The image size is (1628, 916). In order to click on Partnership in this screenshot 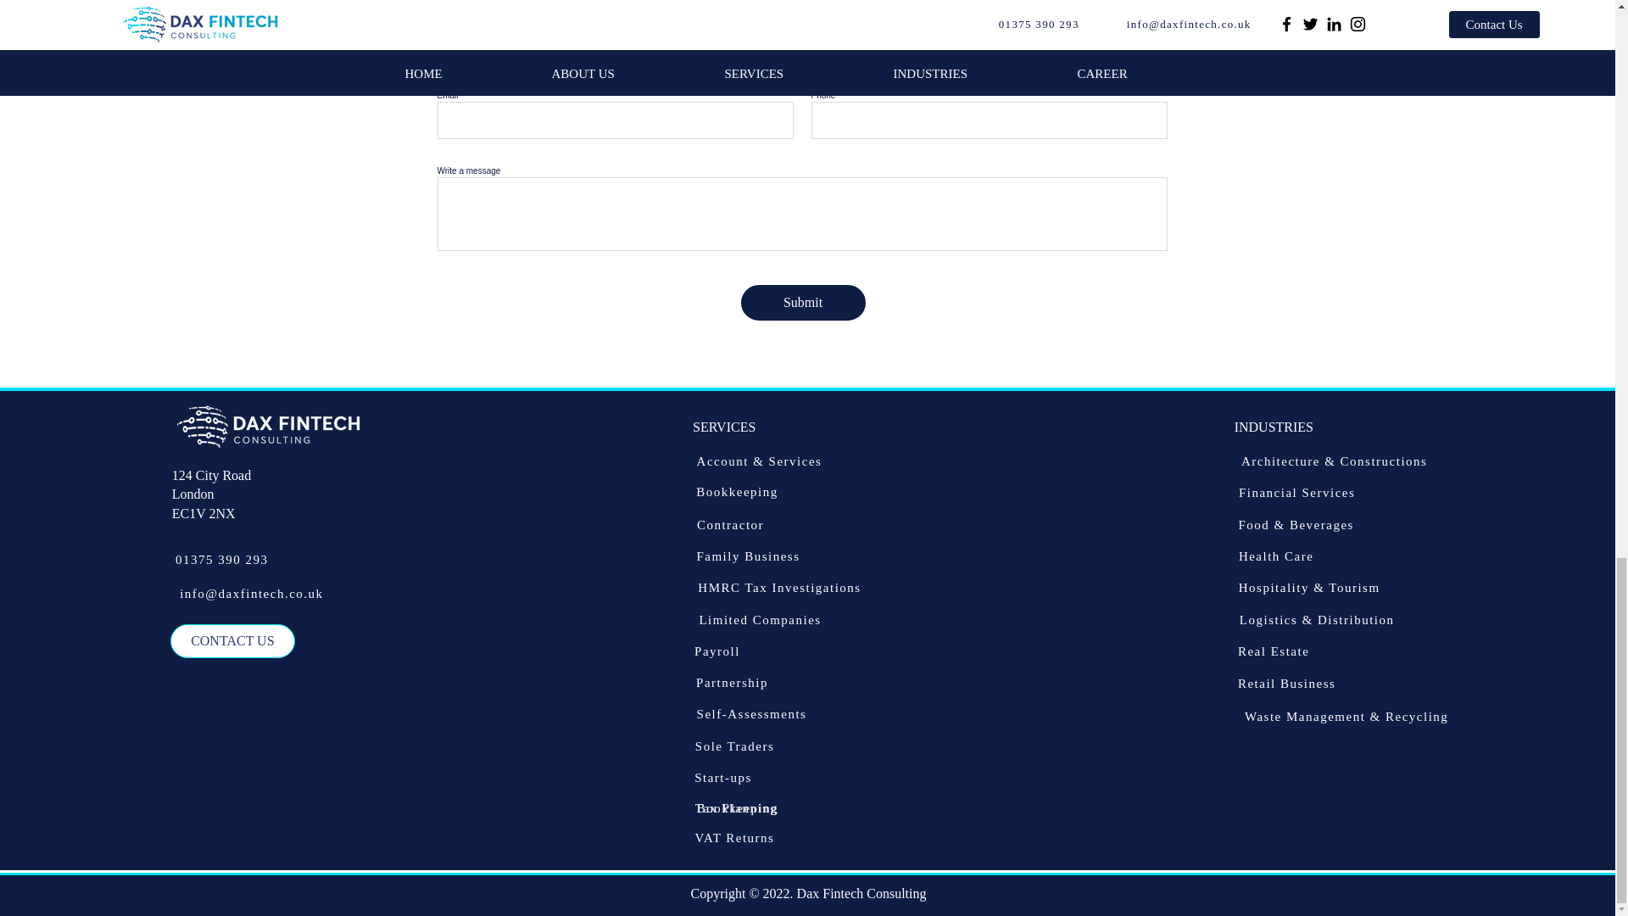, I will do `click(732, 682)`.